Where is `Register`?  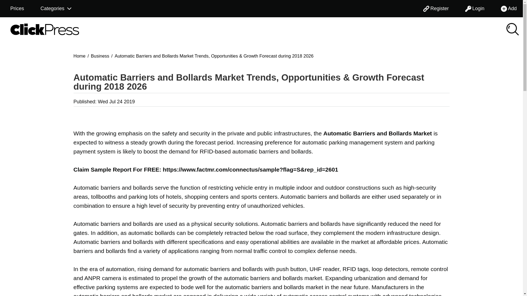 Register is located at coordinates (436, 8).